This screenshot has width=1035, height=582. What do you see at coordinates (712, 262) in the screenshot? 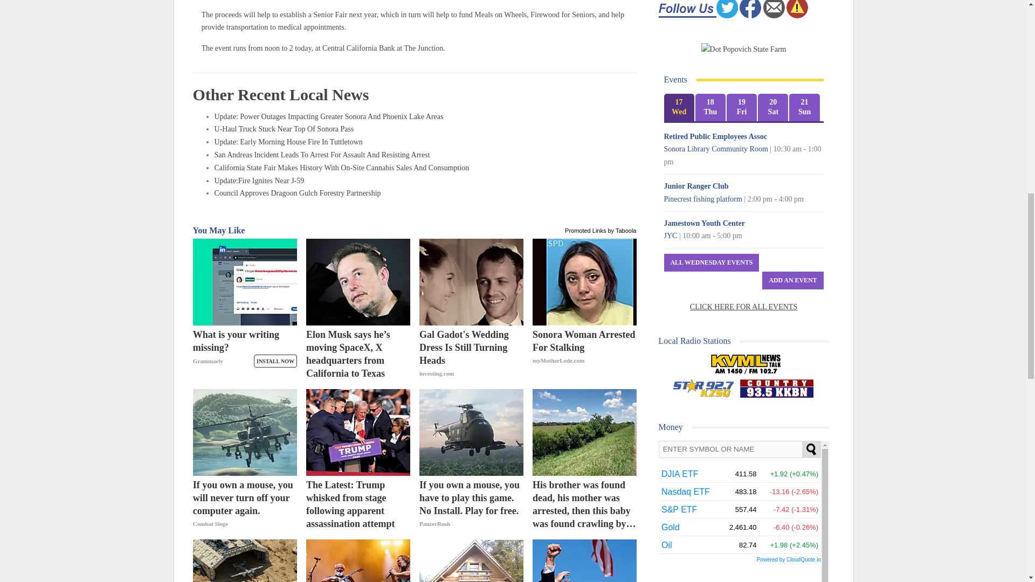
I see `All Wednesday Events` at bounding box center [712, 262].